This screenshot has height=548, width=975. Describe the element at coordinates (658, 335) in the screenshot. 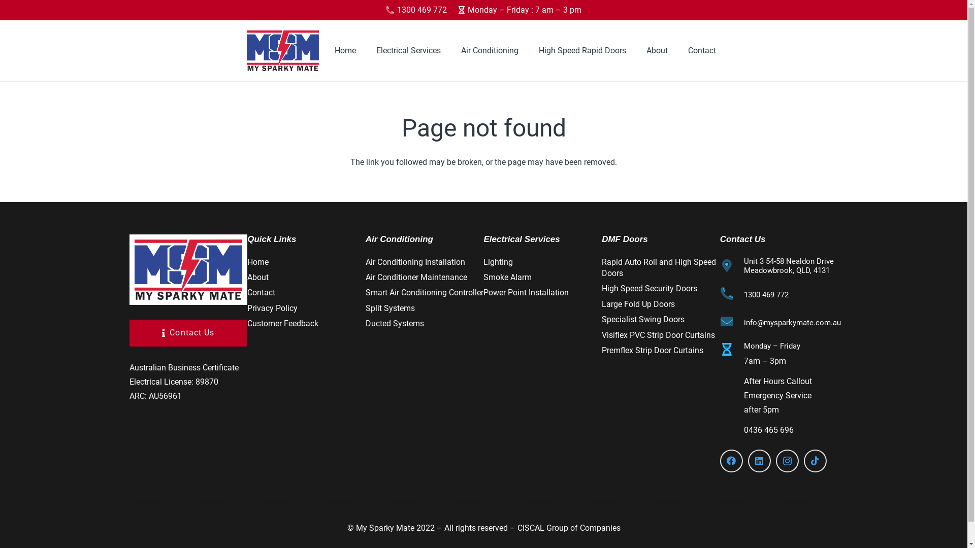

I see `Visiflex PVC Strip Door Curtains` at that location.